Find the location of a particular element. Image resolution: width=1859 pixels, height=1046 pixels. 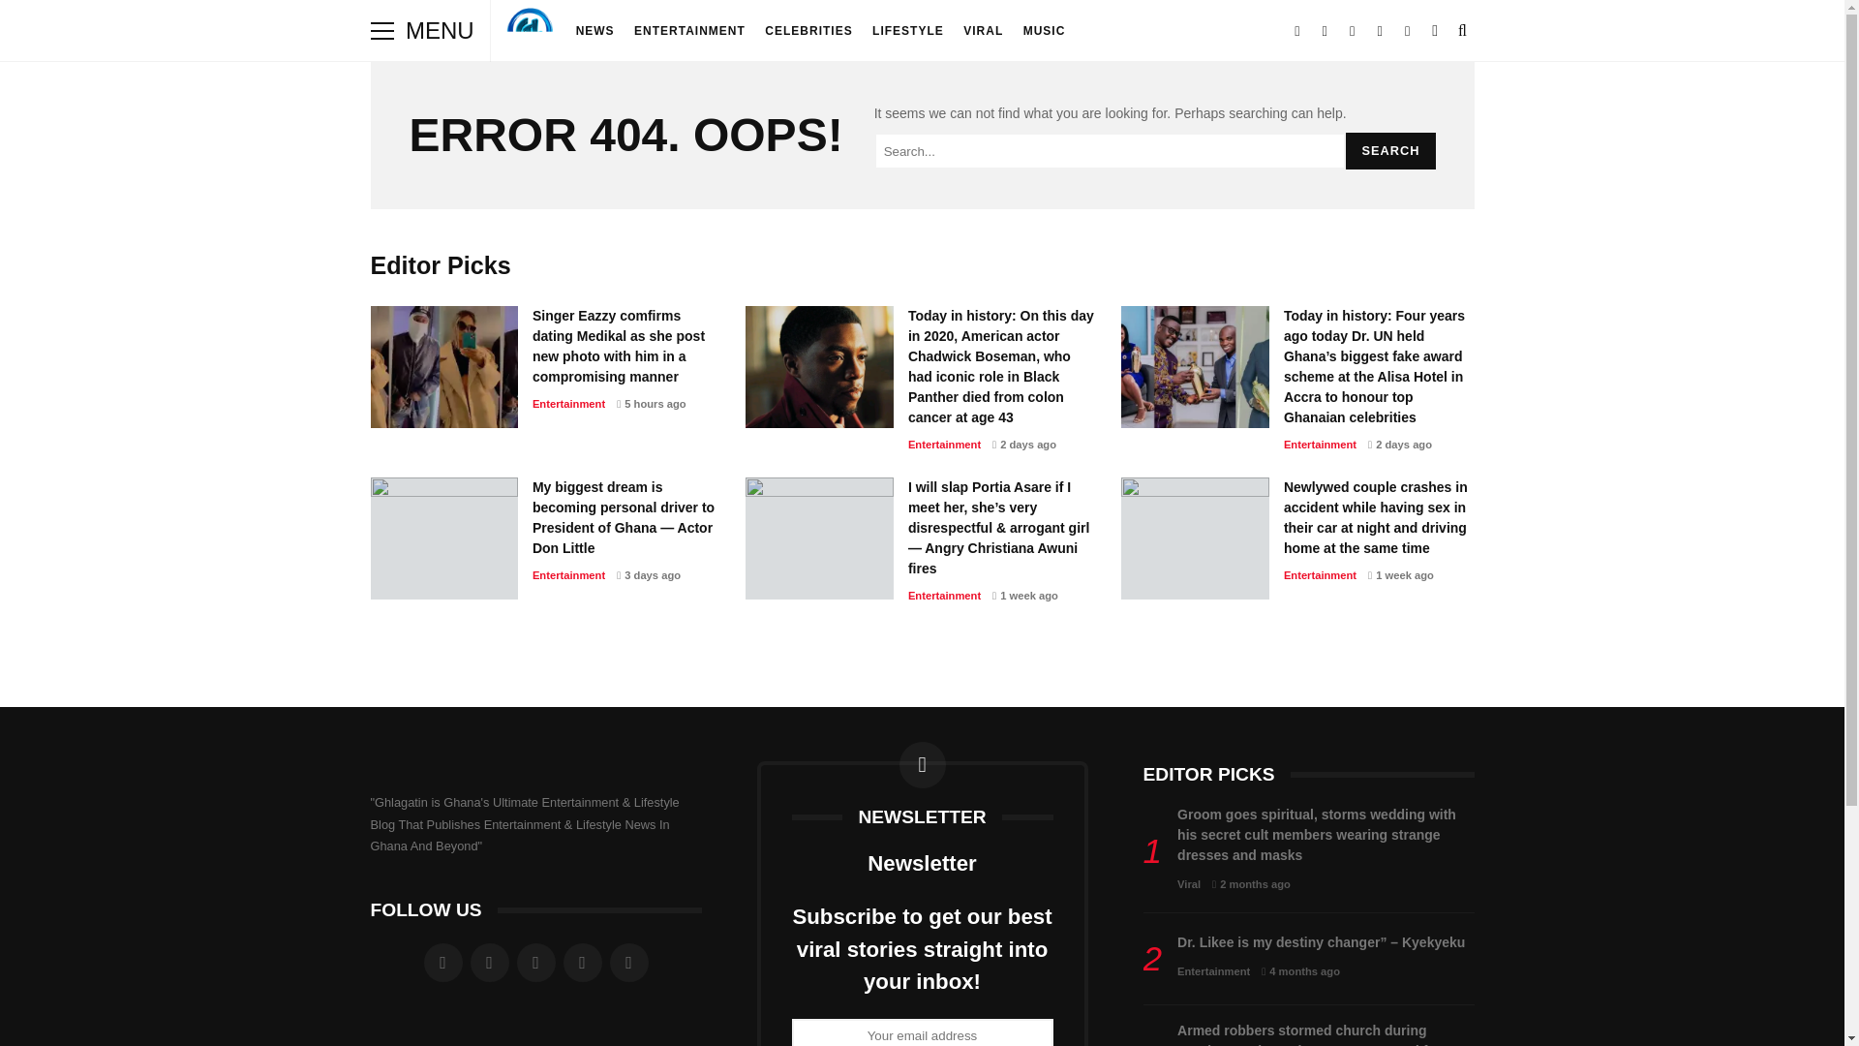

CELEBRITIES is located at coordinates (808, 31).